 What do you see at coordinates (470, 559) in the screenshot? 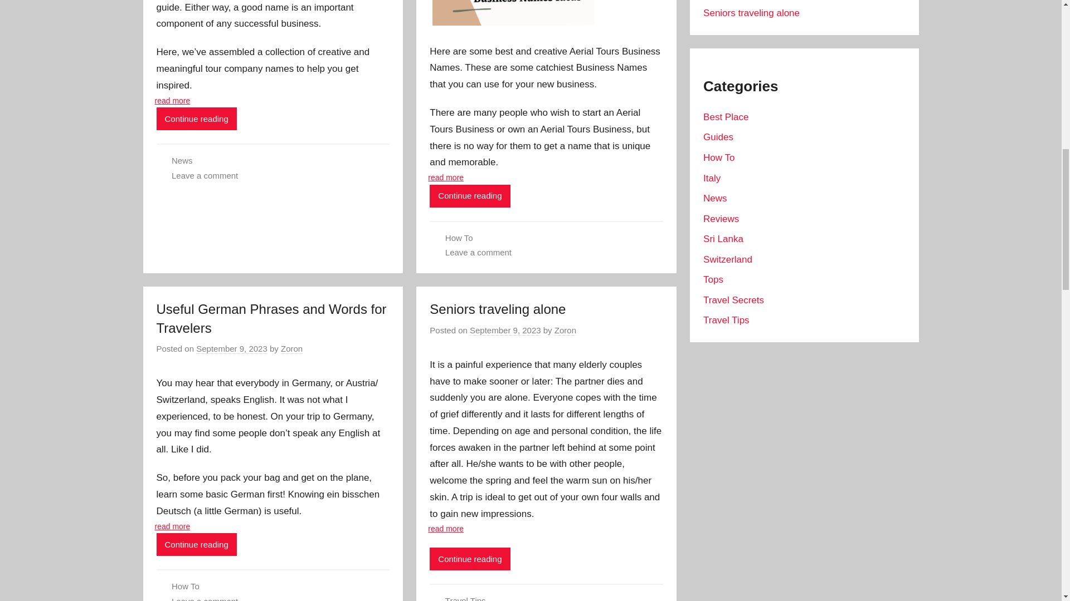
I see `Continue reading` at bounding box center [470, 559].